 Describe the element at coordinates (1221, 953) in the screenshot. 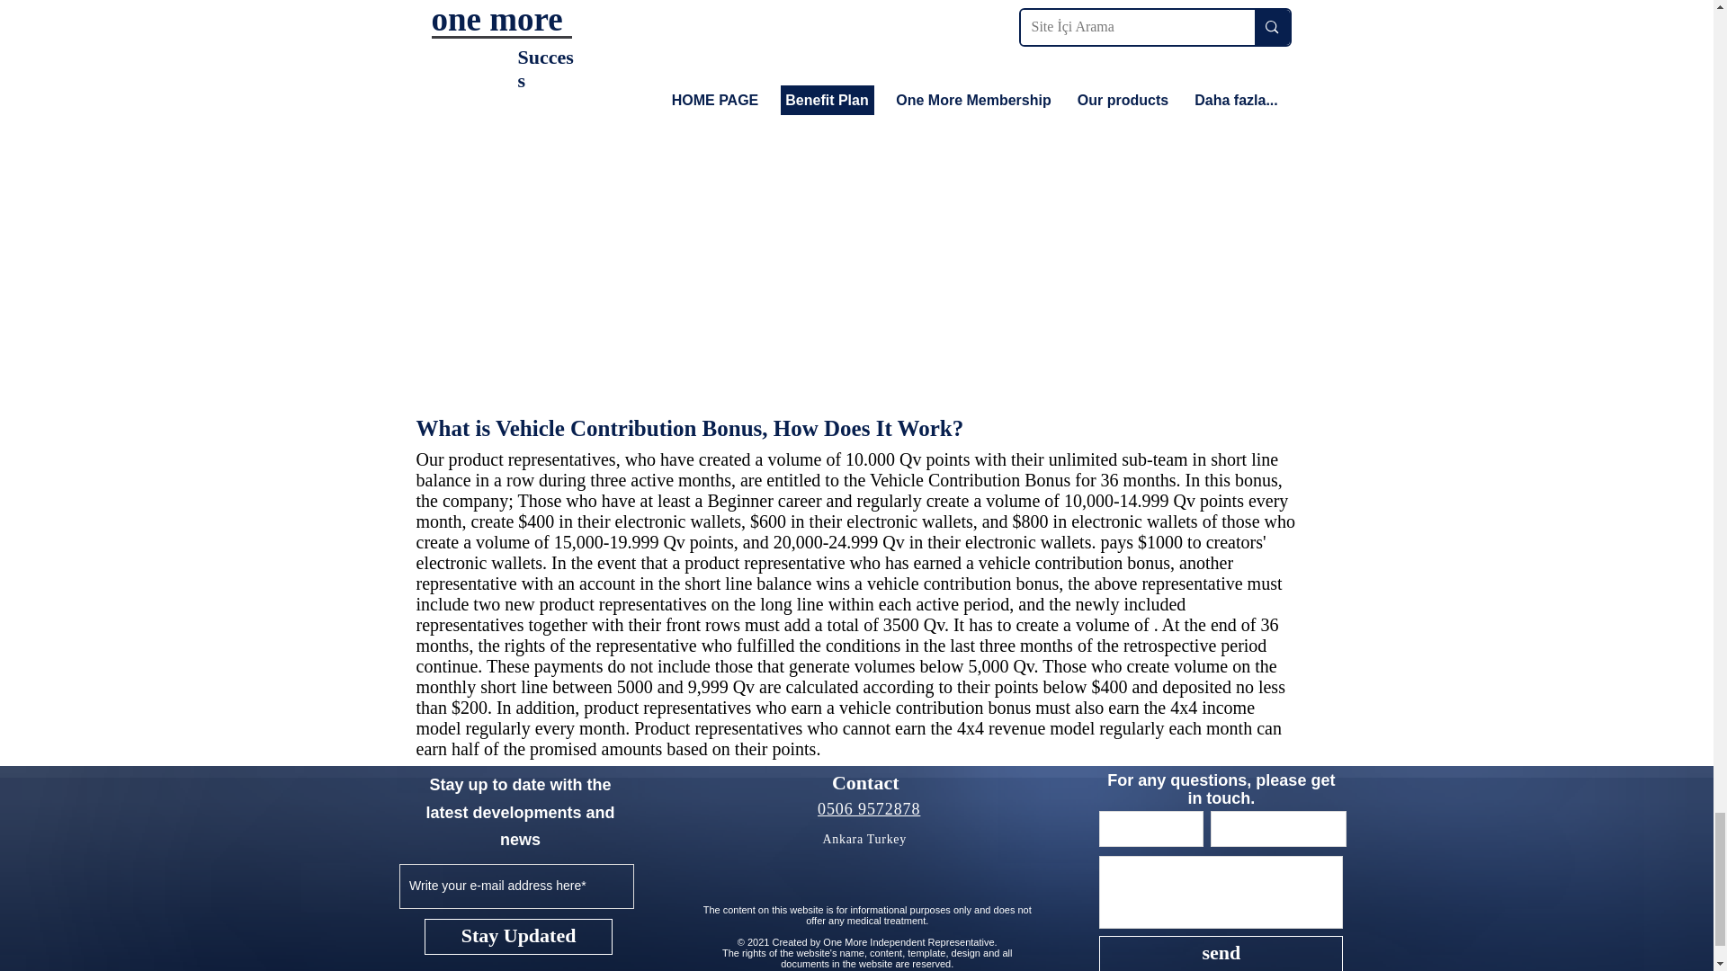

I see `send` at that location.